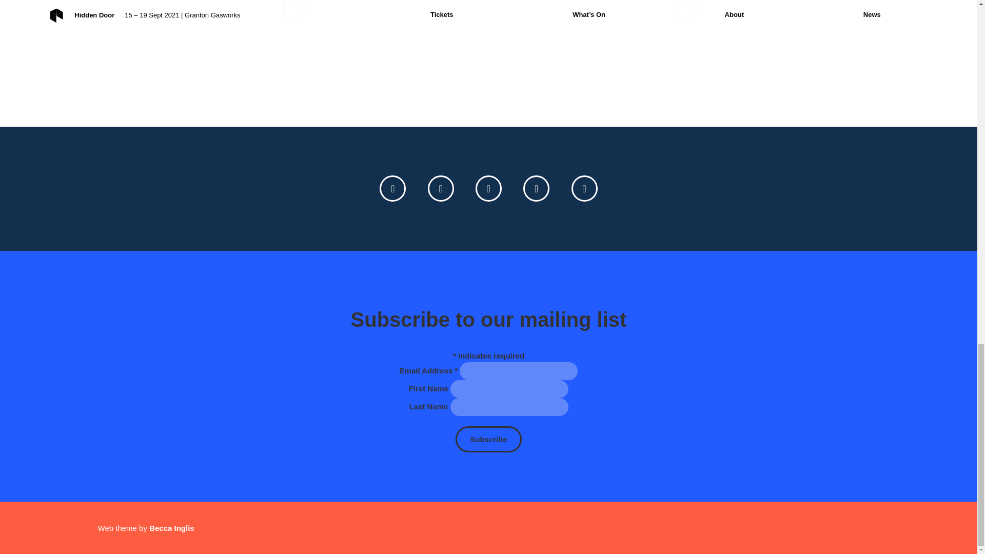 The height and width of the screenshot is (554, 985). Describe the element at coordinates (441, 189) in the screenshot. I see `facebook icon` at that location.